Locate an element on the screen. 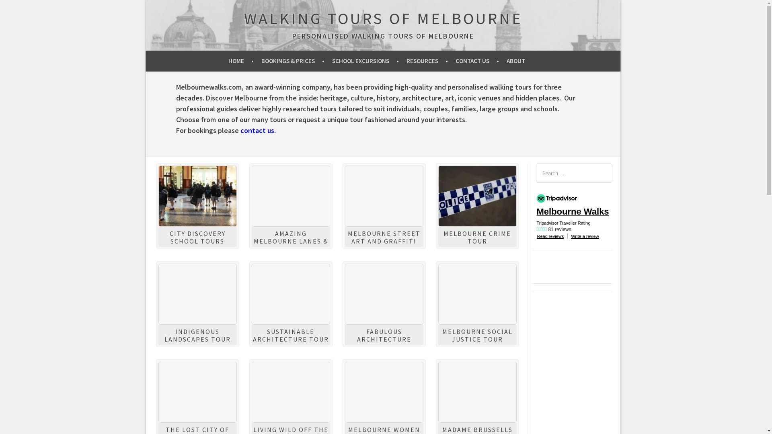 The width and height of the screenshot is (772, 434). MELBOURNE SOCIAL JUSTICE TOUR is located at coordinates (478, 335).